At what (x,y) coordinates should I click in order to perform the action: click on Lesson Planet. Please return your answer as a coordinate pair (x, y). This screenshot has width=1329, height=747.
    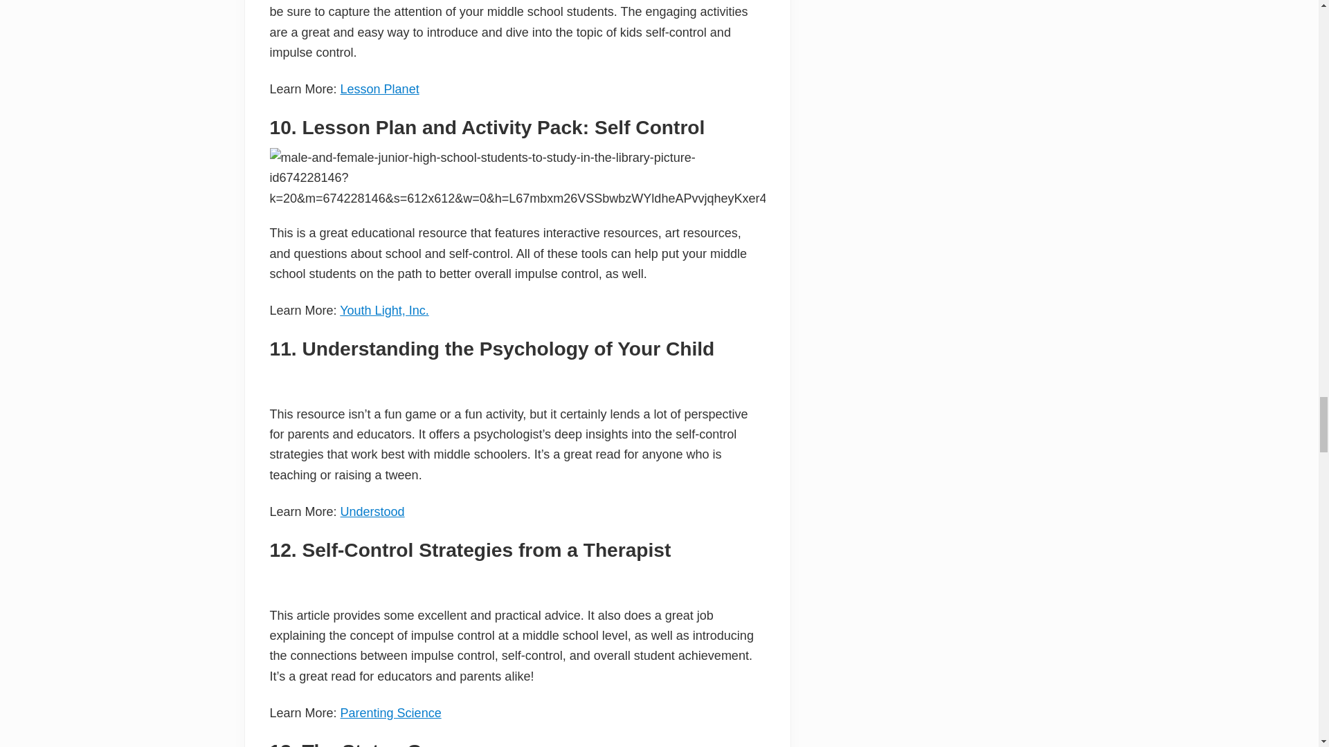
    Looking at the image, I should click on (379, 89).